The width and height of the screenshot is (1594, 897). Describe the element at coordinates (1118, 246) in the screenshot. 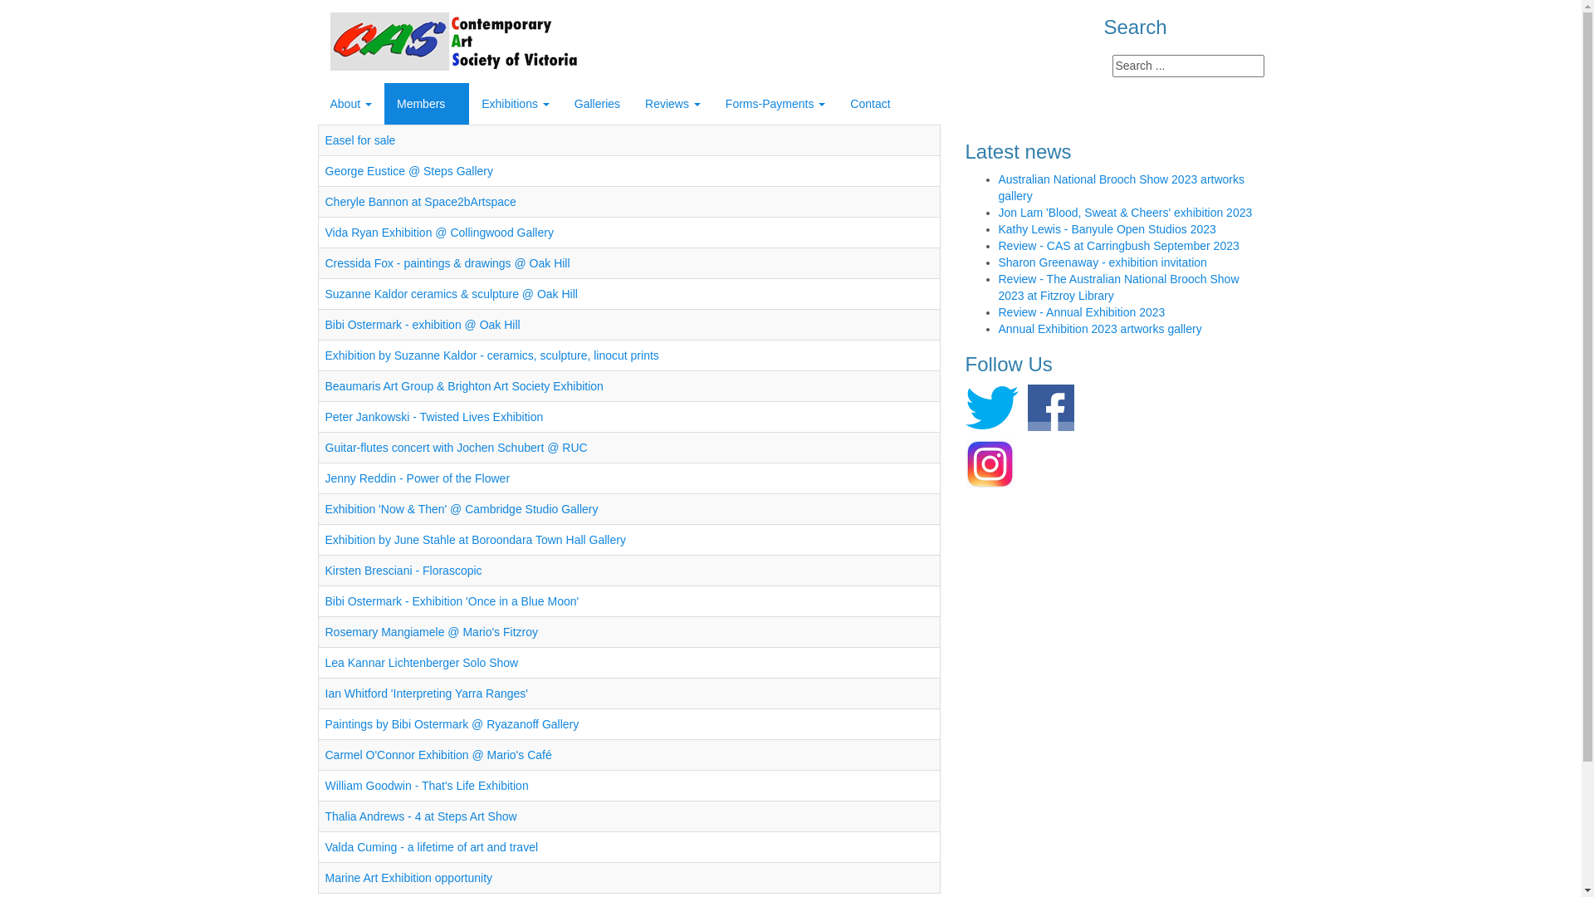

I see `Review - CAS at Carringbush September 2023` at that location.